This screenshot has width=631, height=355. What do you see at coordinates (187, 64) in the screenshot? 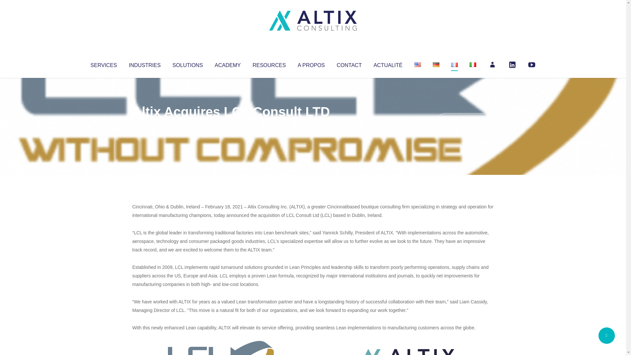
I see `SOLUTIONS` at bounding box center [187, 64].